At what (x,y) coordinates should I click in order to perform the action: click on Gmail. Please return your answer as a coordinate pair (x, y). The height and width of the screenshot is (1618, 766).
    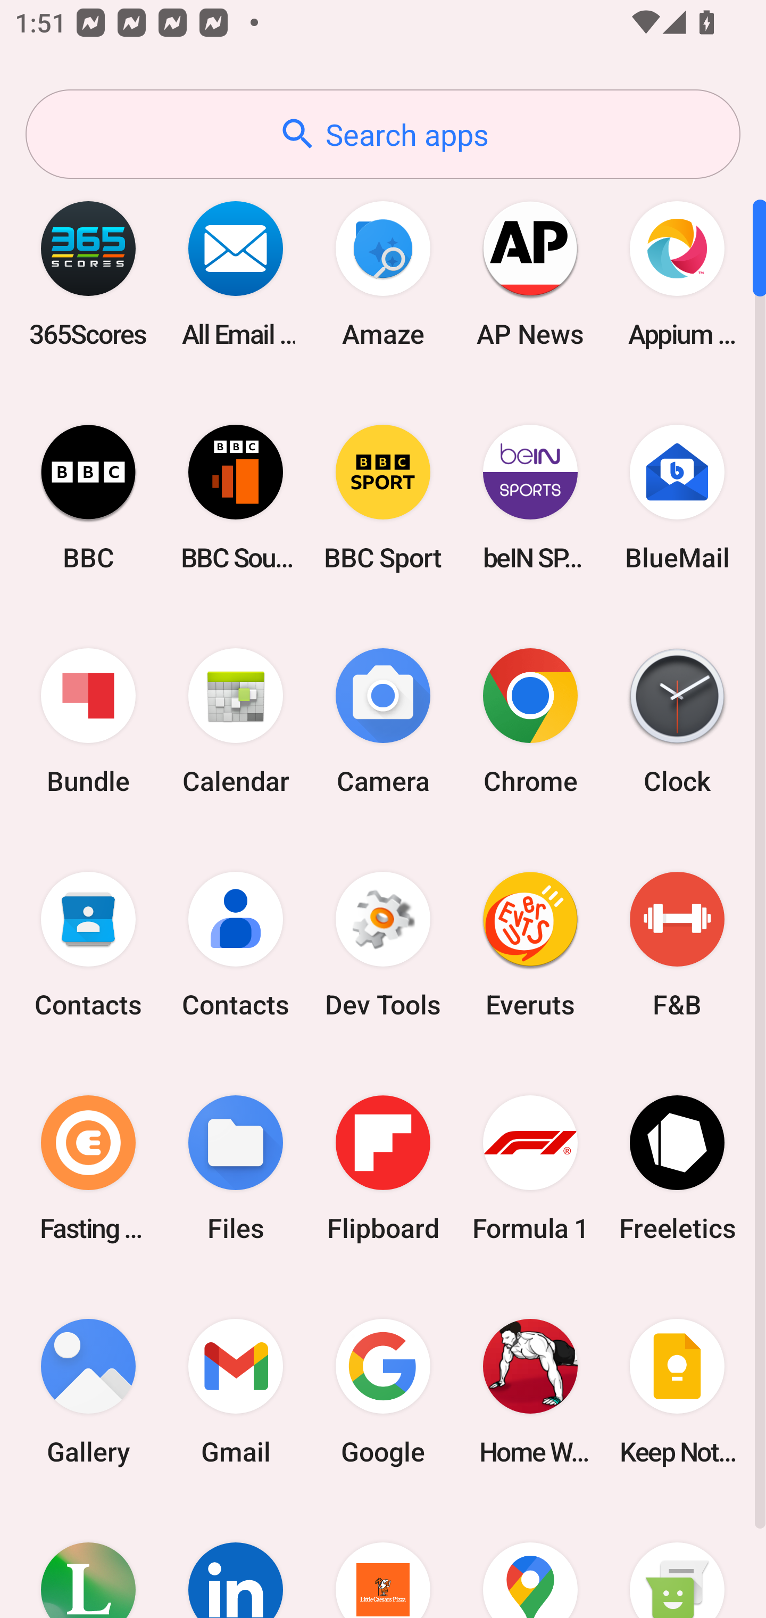
    Looking at the image, I should click on (236, 1391).